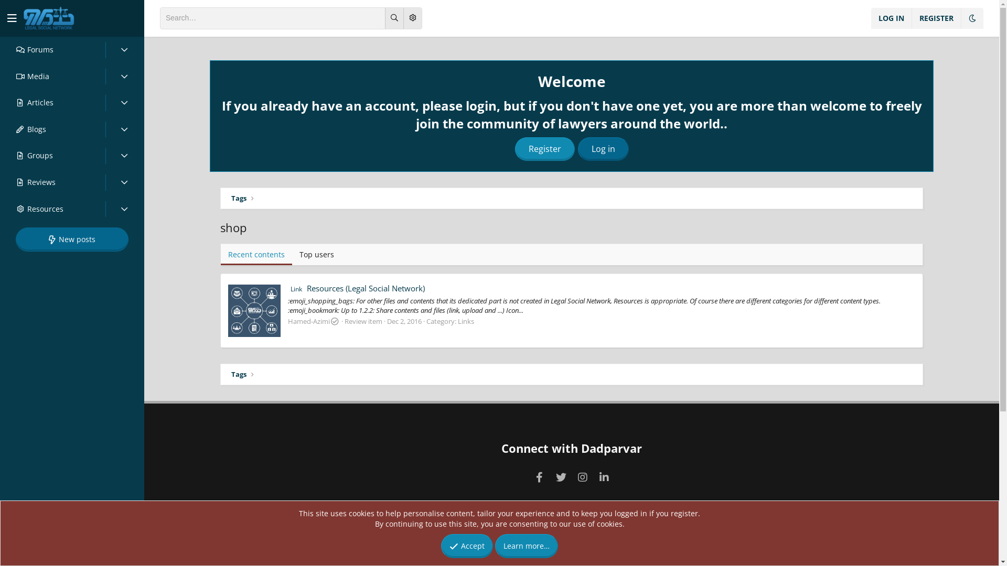 The image size is (1007, 566). Describe the element at coordinates (892, 18) in the screenshot. I see `LOG IN` at that location.